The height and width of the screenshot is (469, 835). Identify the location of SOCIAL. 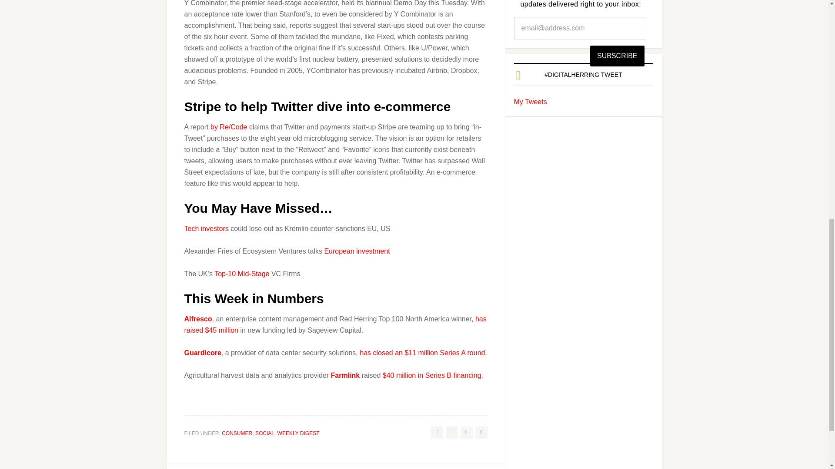
(265, 433).